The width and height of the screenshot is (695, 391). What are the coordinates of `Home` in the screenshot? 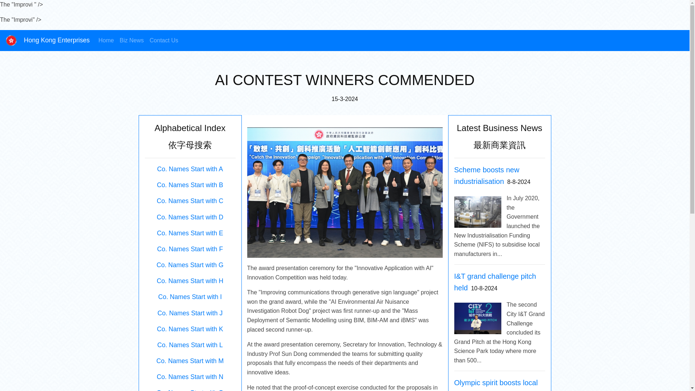 It's located at (106, 40).